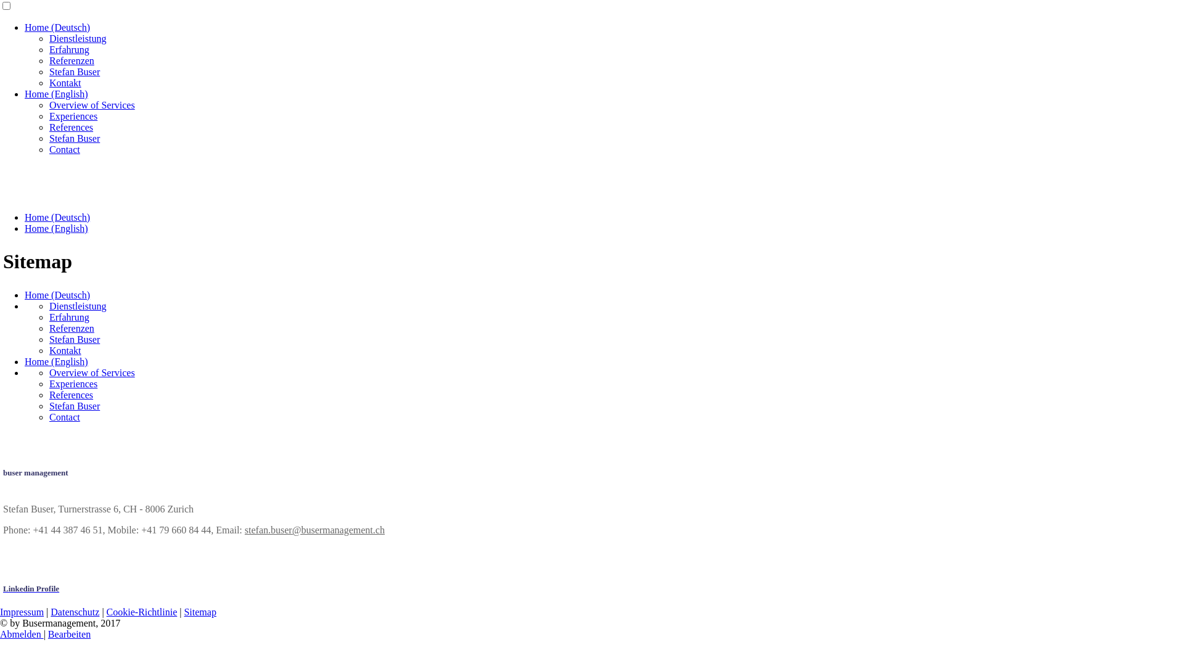  Describe the element at coordinates (73, 384) in the screenshot. I see `Experiences` at that location.